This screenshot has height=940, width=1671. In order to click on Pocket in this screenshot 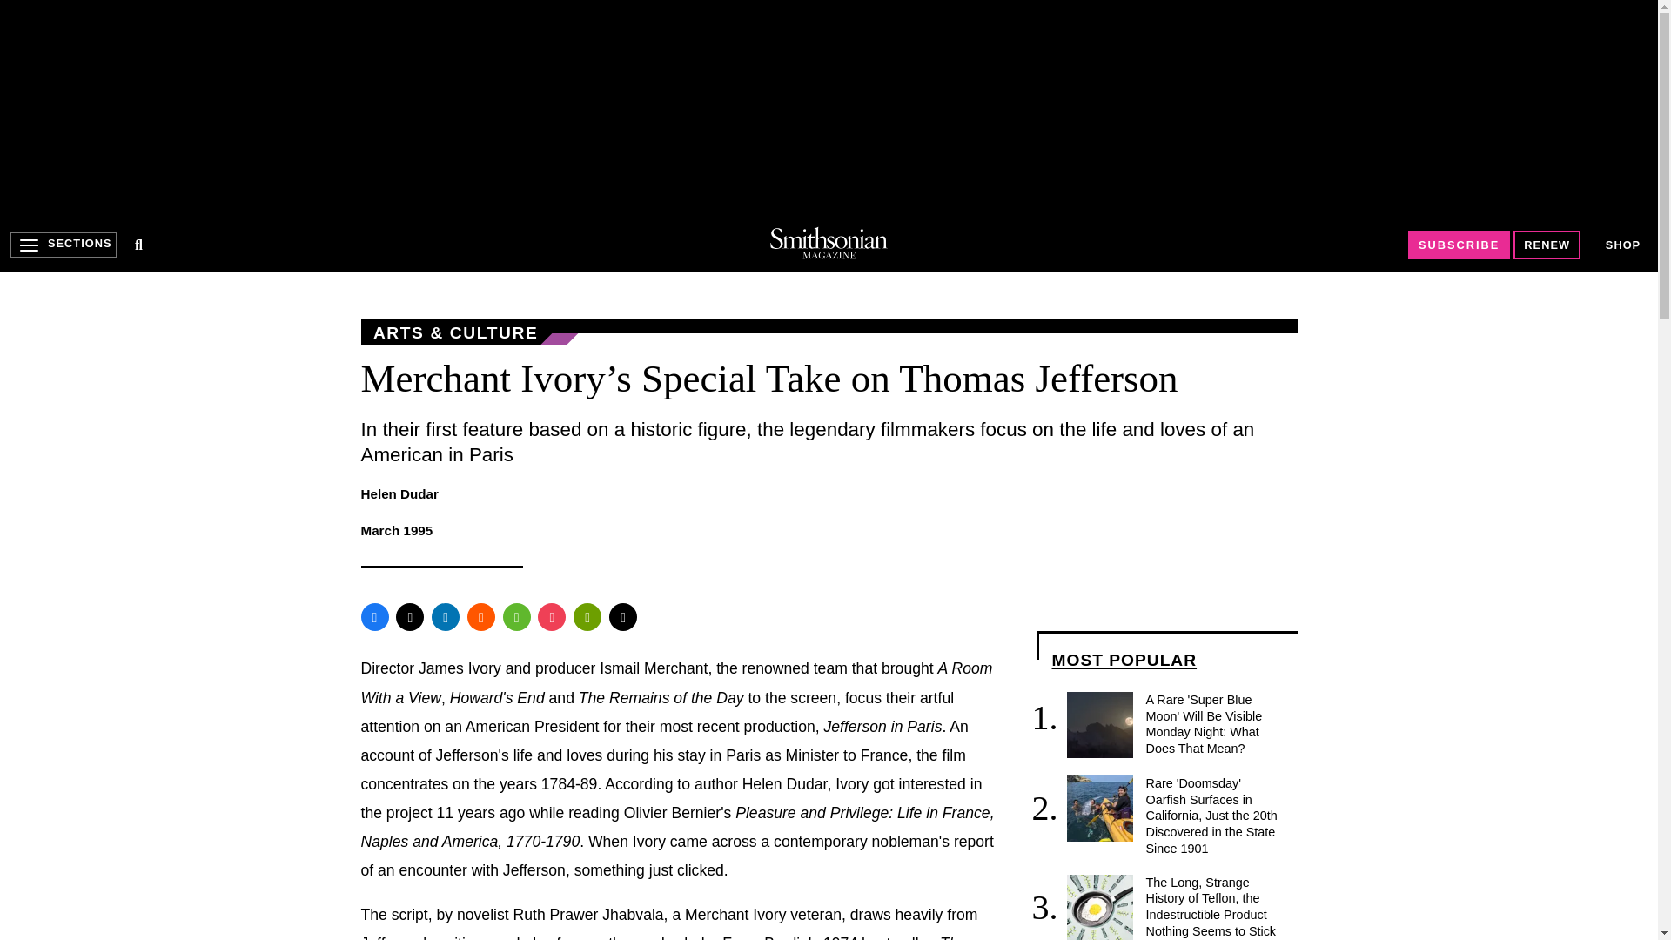, I will do `click(552, 616)`.